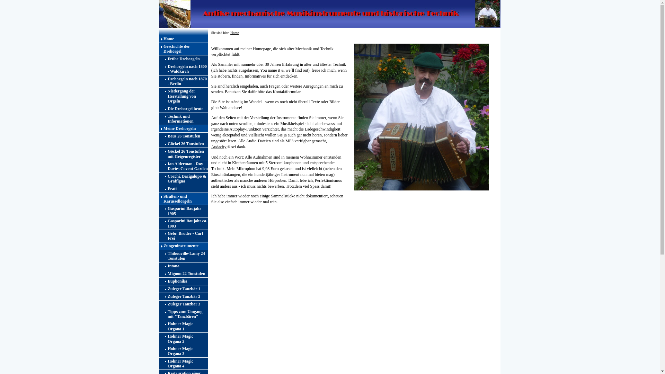 This screenshot has width=665, height=374. Describe the element at coordinates (184, 281) in the screenshot. I see `Euphonika` at that location.